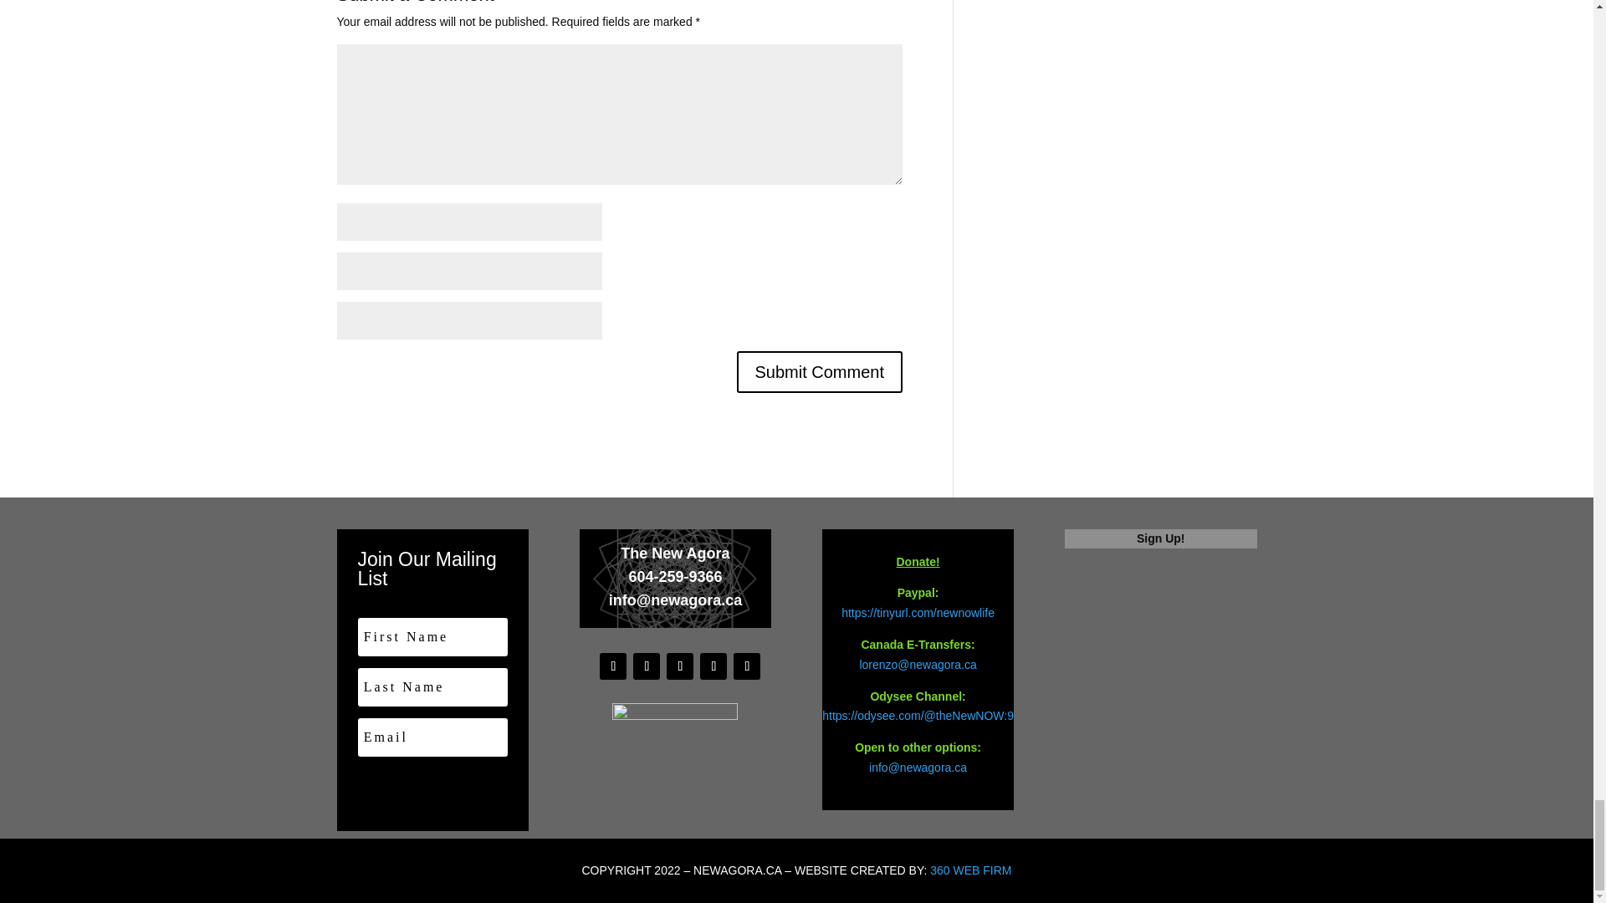 This screenshot has width=1606, height=903. Describe the element at coordinates (819, 371) in the screenshot. I see `Submit Comment` at that location.